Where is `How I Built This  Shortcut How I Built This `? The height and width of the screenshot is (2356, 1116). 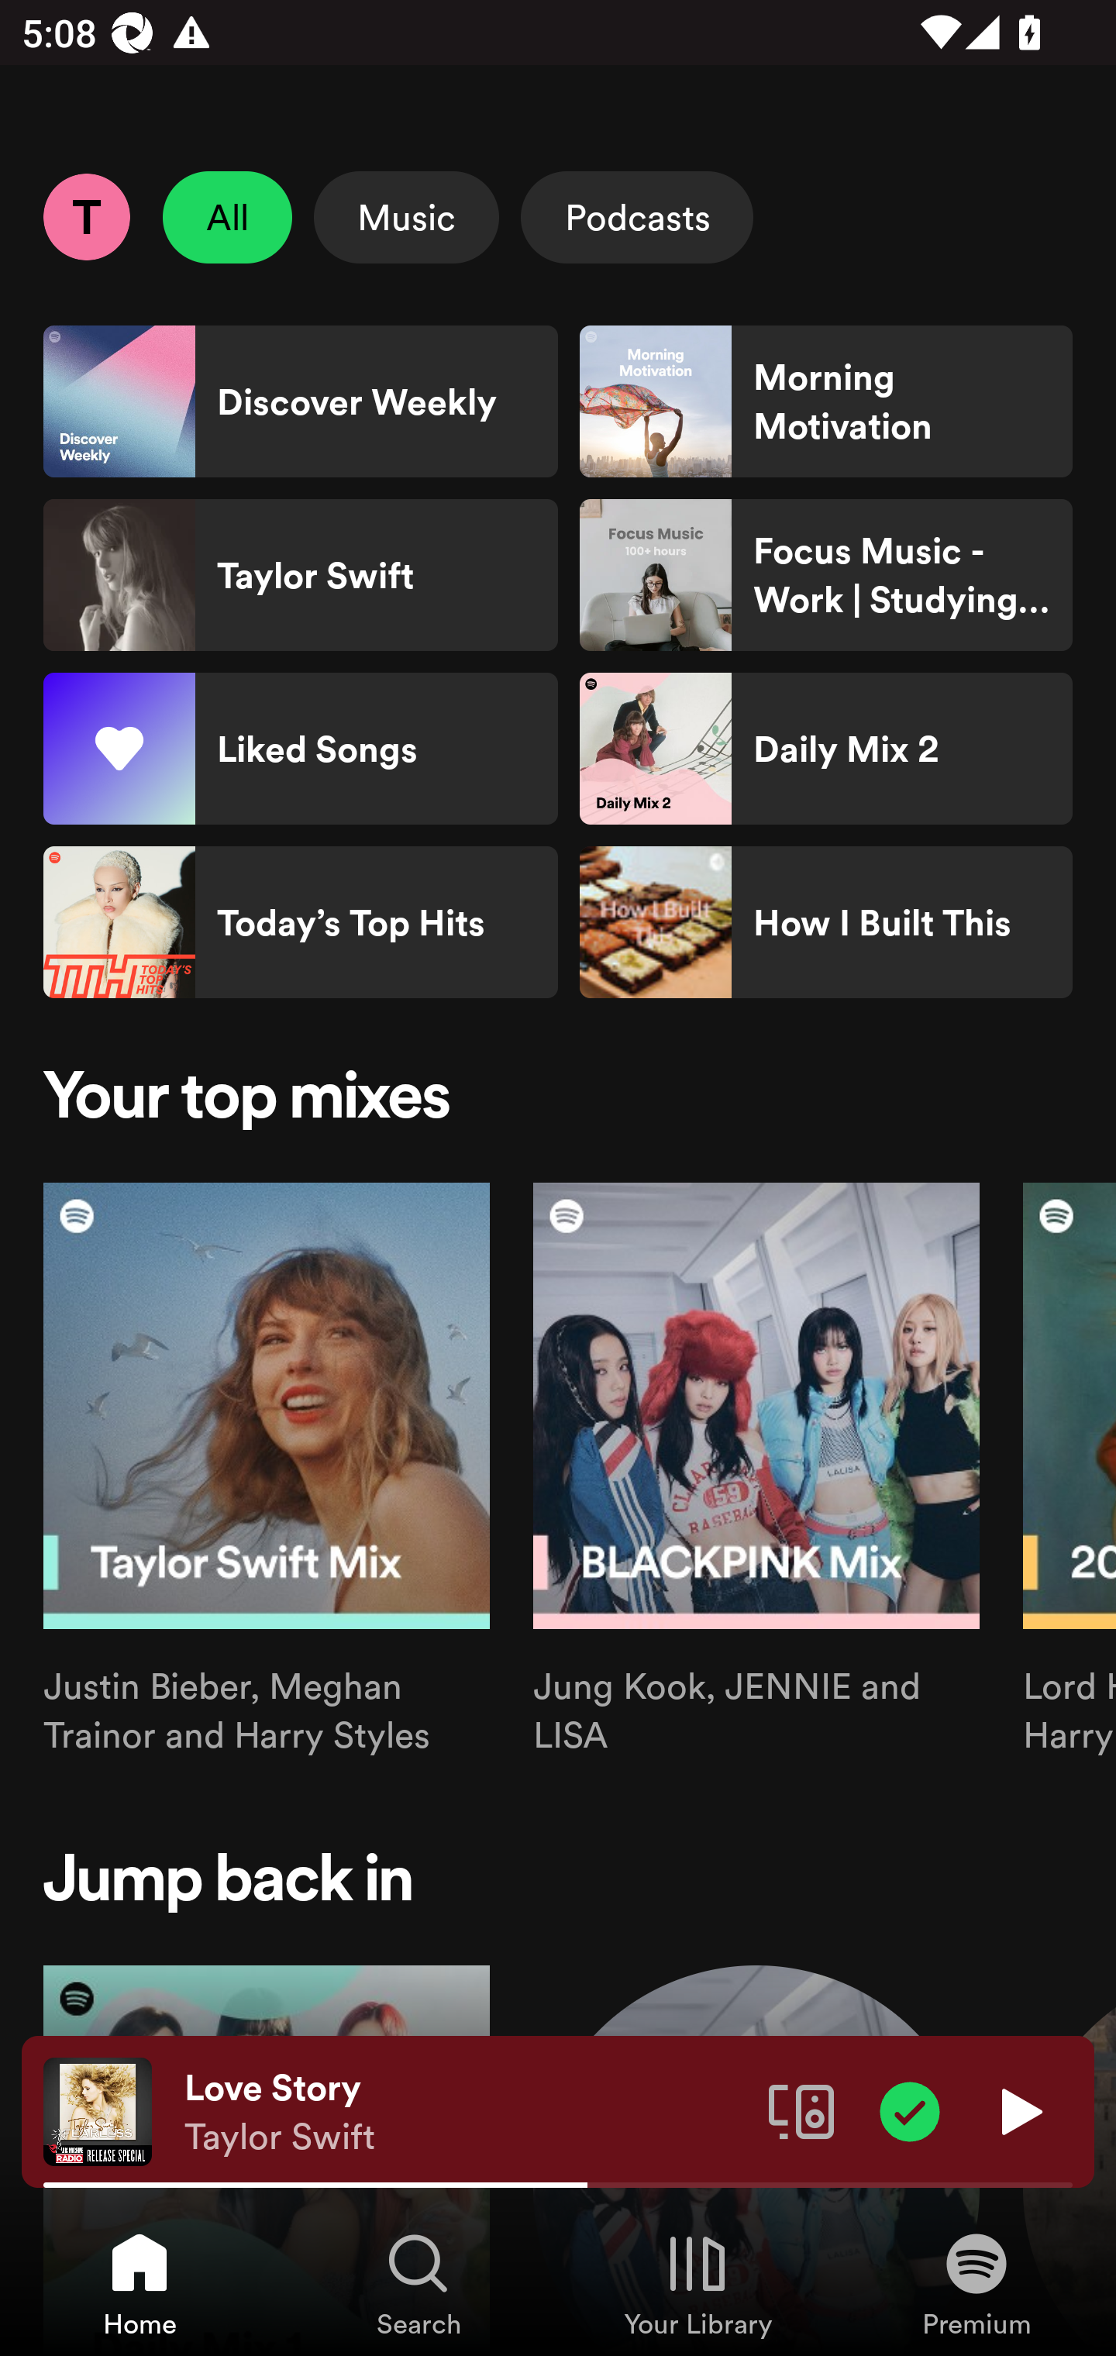
How I Built This  Shortcut How I Built This  is located at coordinates (825, 922).